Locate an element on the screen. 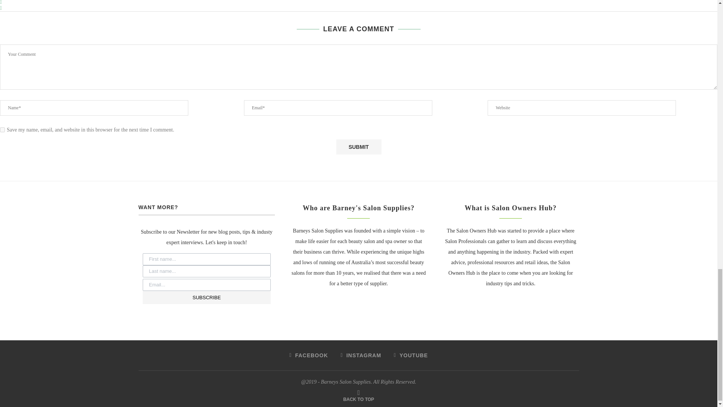  yes is located at coordinates (2, 130).